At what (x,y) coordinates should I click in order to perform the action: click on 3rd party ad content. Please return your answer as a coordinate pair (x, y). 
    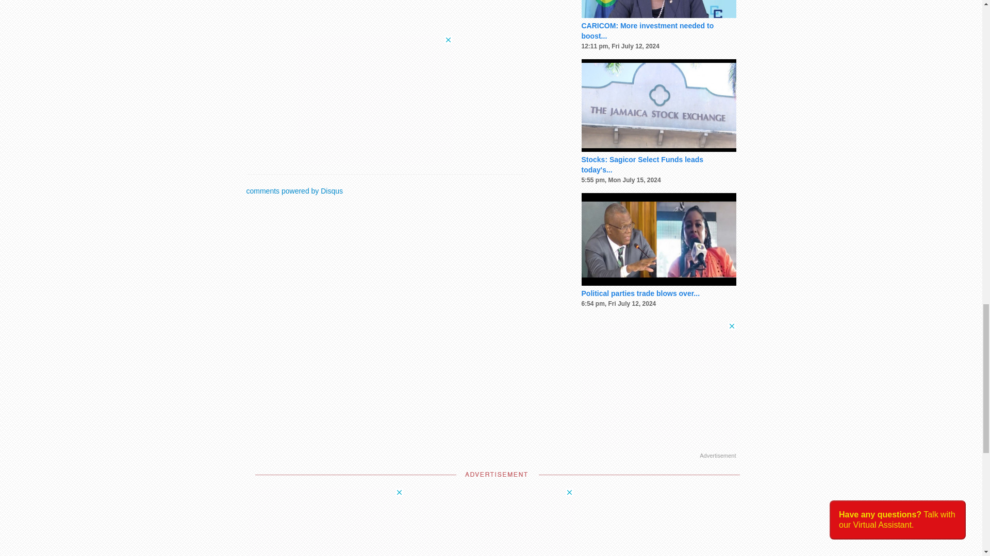
    Looking at the image, I should click on (659, 386).